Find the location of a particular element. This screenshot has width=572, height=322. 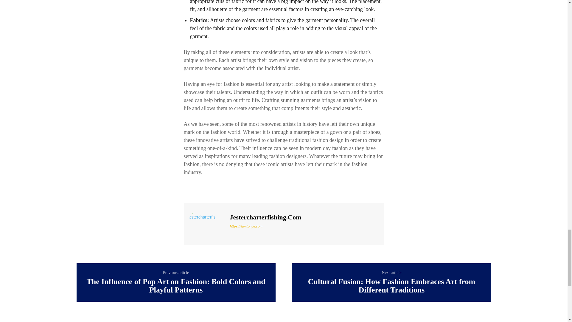

jestercharterfishing.com is located at coordinates (206, 224).